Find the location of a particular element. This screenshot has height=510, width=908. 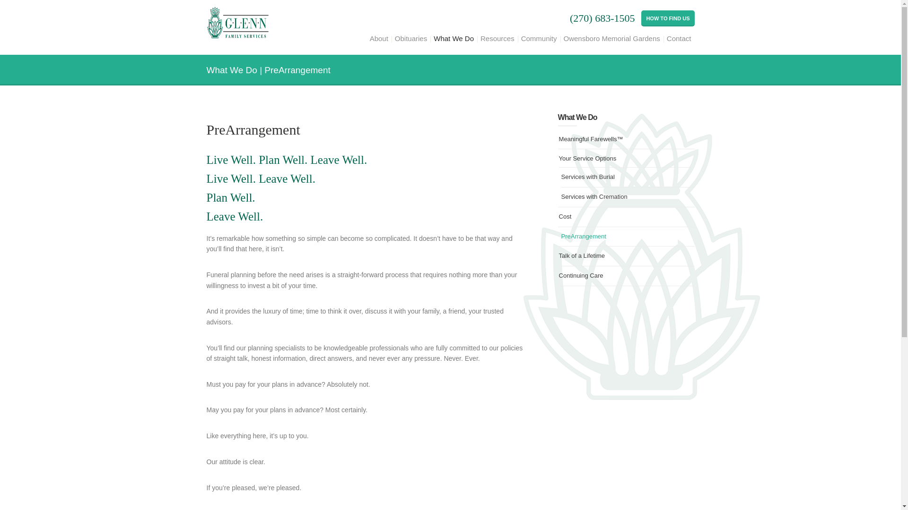

Community is located at coordinates (539, 39).